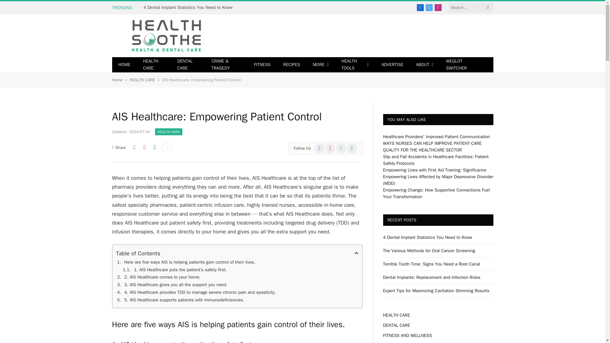 The image size is (610, 343). Describe the element at coordinates (144, 147) in the screenshot. I see `Share on Pinterest` at that location.